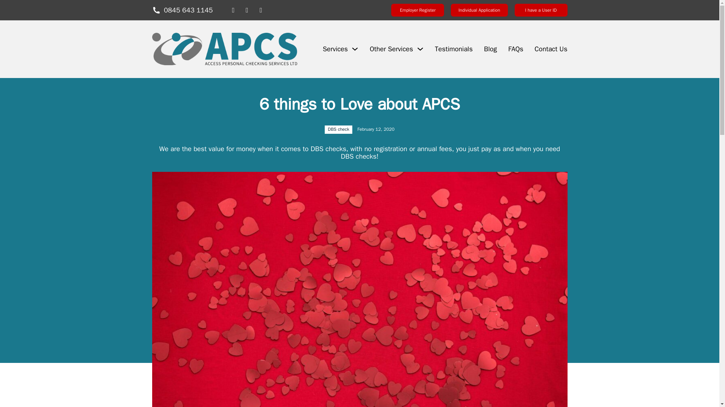 The width and height of the screenshot is (725, 407). Describe the element at coordinates (479, 10) in the screenshot. I see `Individual Application` at that location.